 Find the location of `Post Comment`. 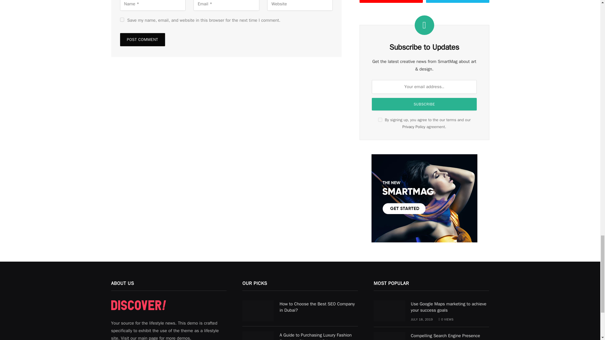

Post Comment is located at coordinates (142, 39).